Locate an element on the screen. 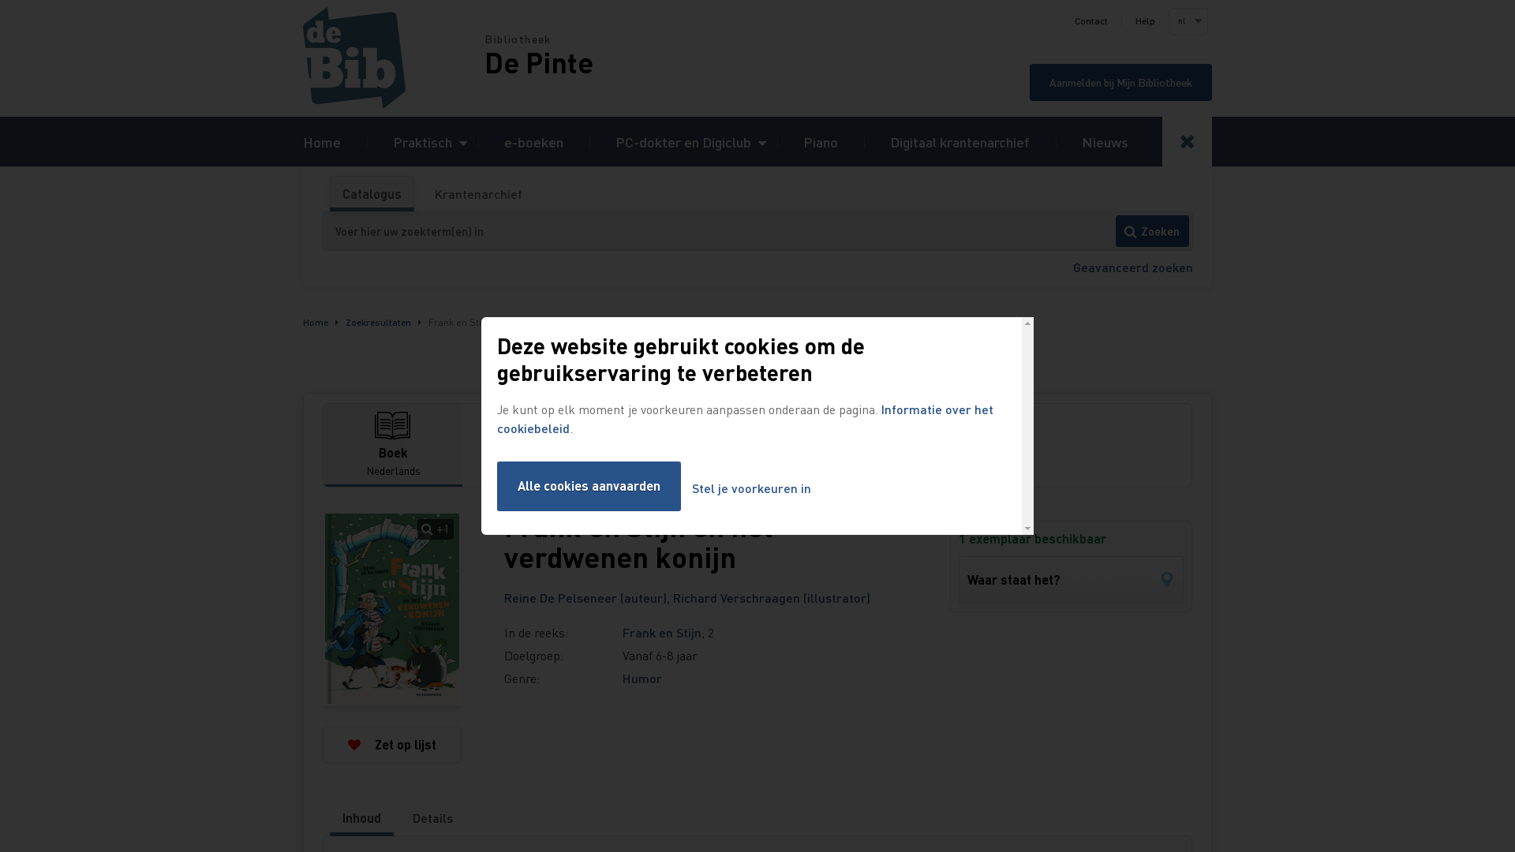 Image resolution: width=1515 pixels, height=852 pixels. Geavanceerd zoeken is located at coordinates (1133, 267).